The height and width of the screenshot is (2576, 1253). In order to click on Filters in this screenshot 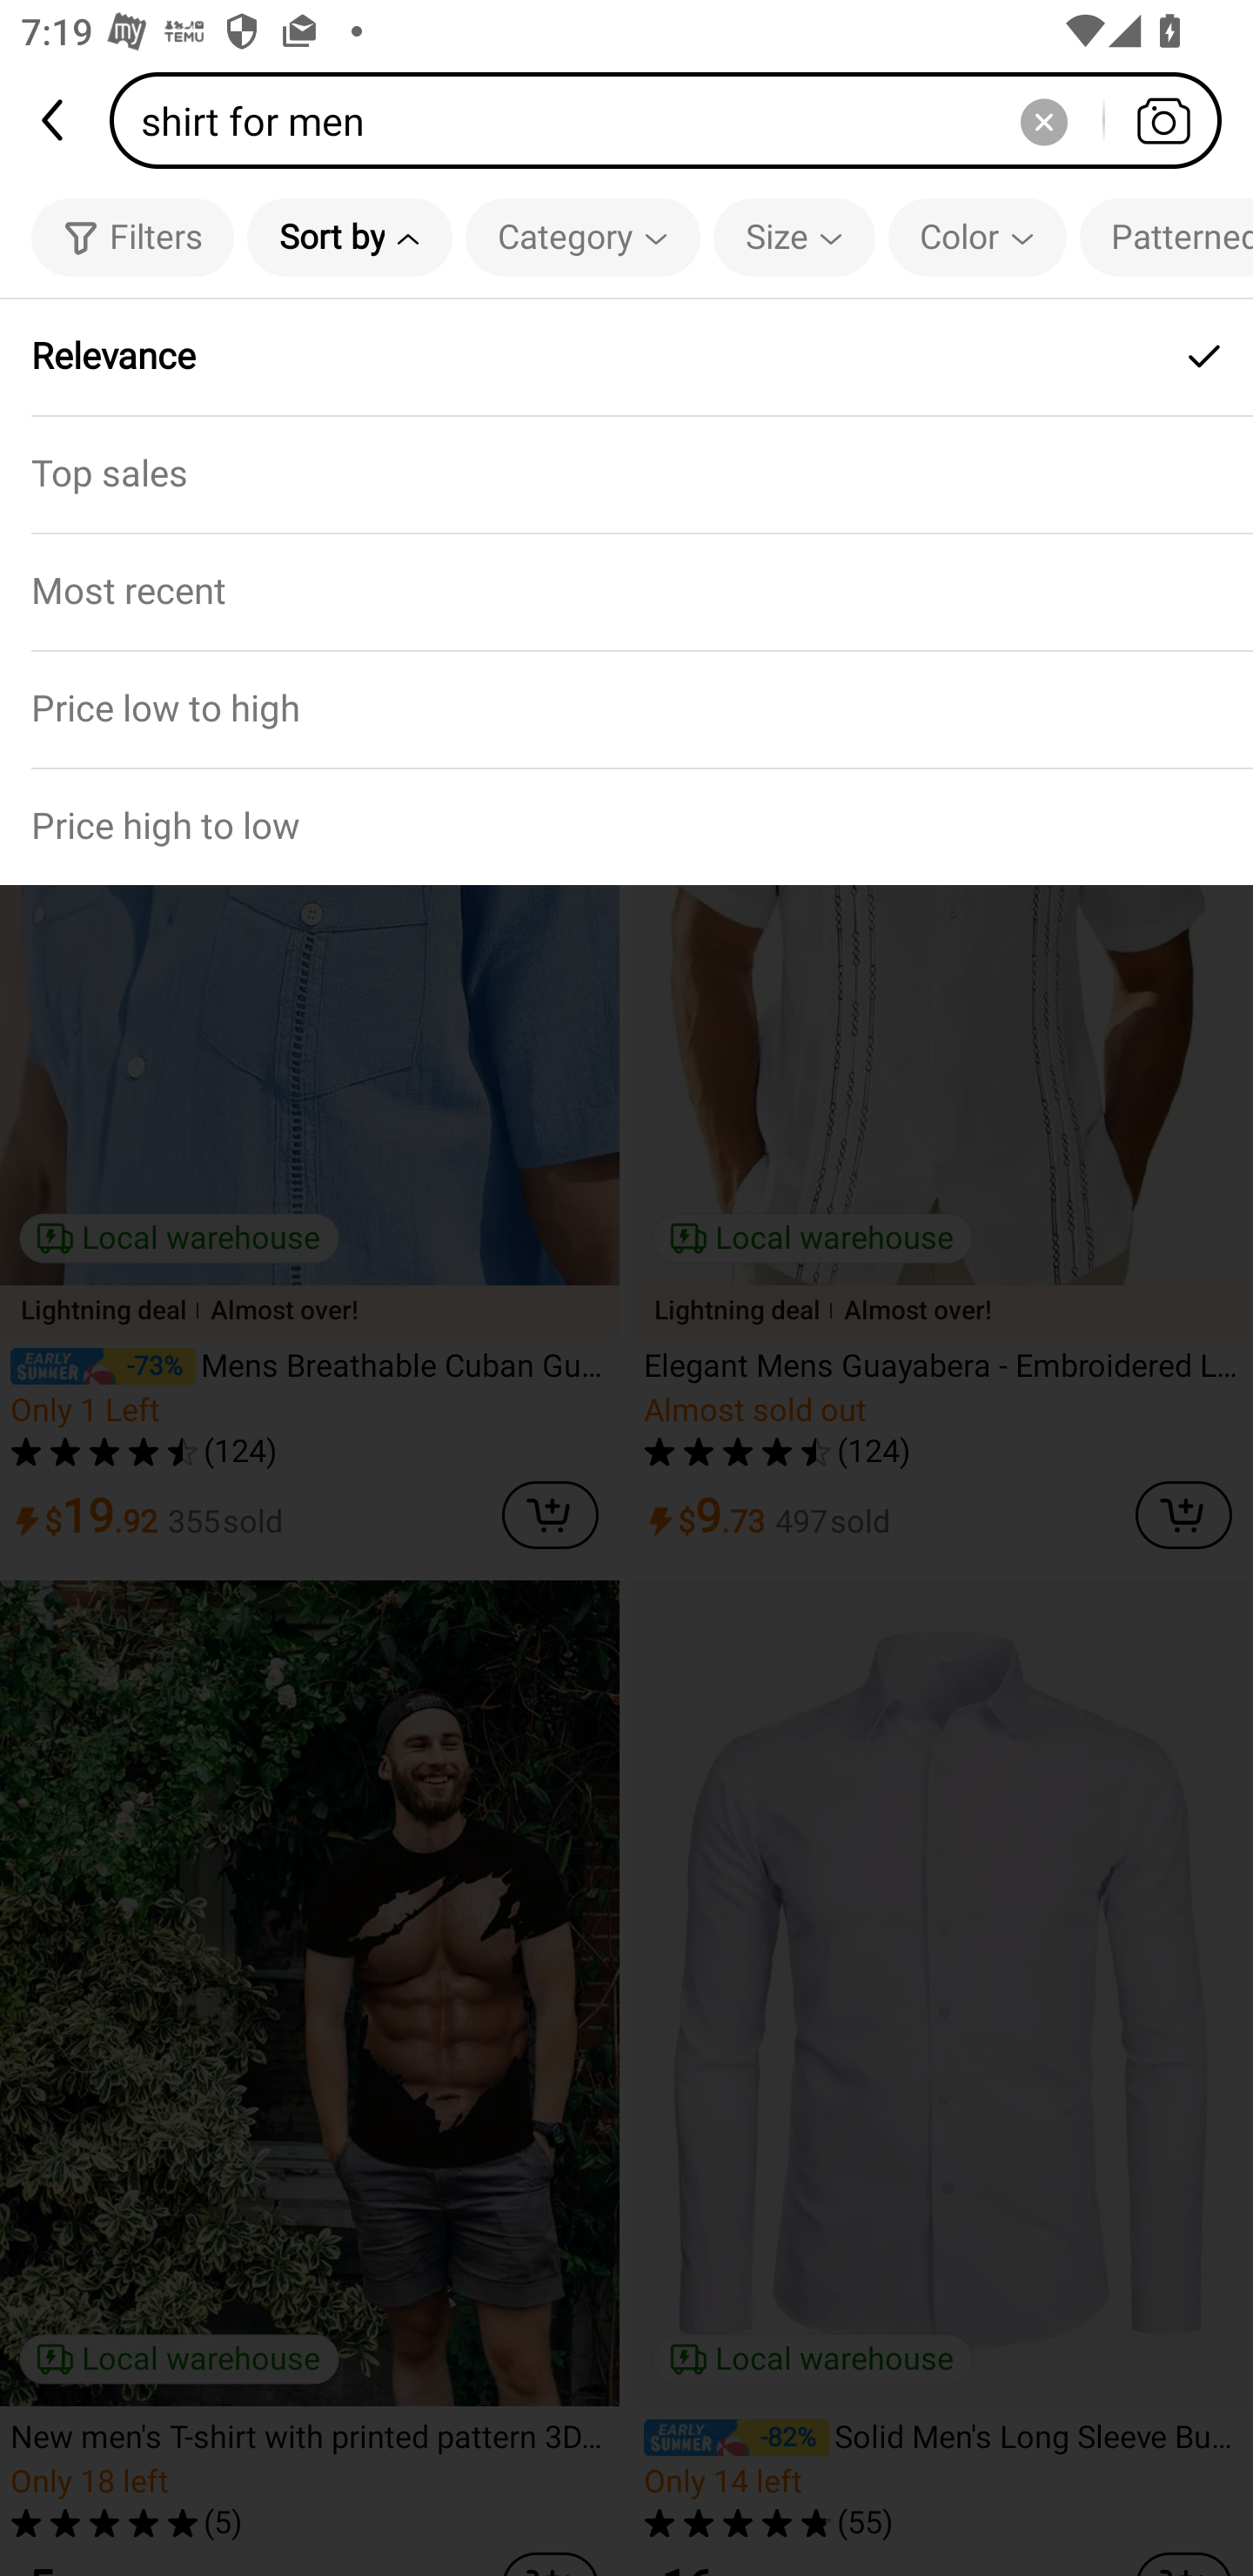, I will do `click(132, 237)`.